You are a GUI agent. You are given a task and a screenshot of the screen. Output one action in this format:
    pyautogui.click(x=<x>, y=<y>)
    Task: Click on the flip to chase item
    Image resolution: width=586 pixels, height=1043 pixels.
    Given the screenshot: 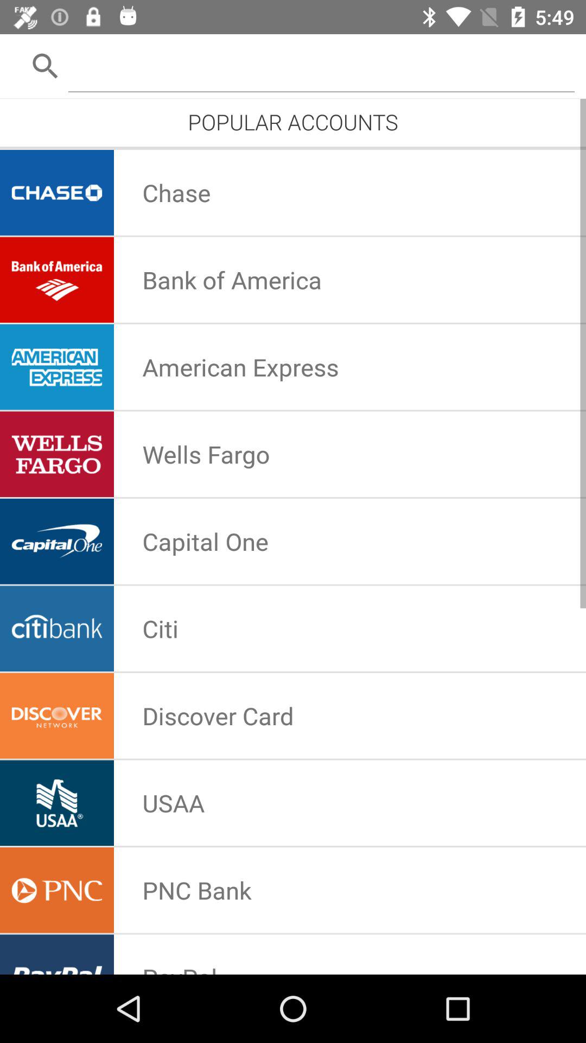 What is the action you would take?
    pyautogui.click(x=176, y=192)
    